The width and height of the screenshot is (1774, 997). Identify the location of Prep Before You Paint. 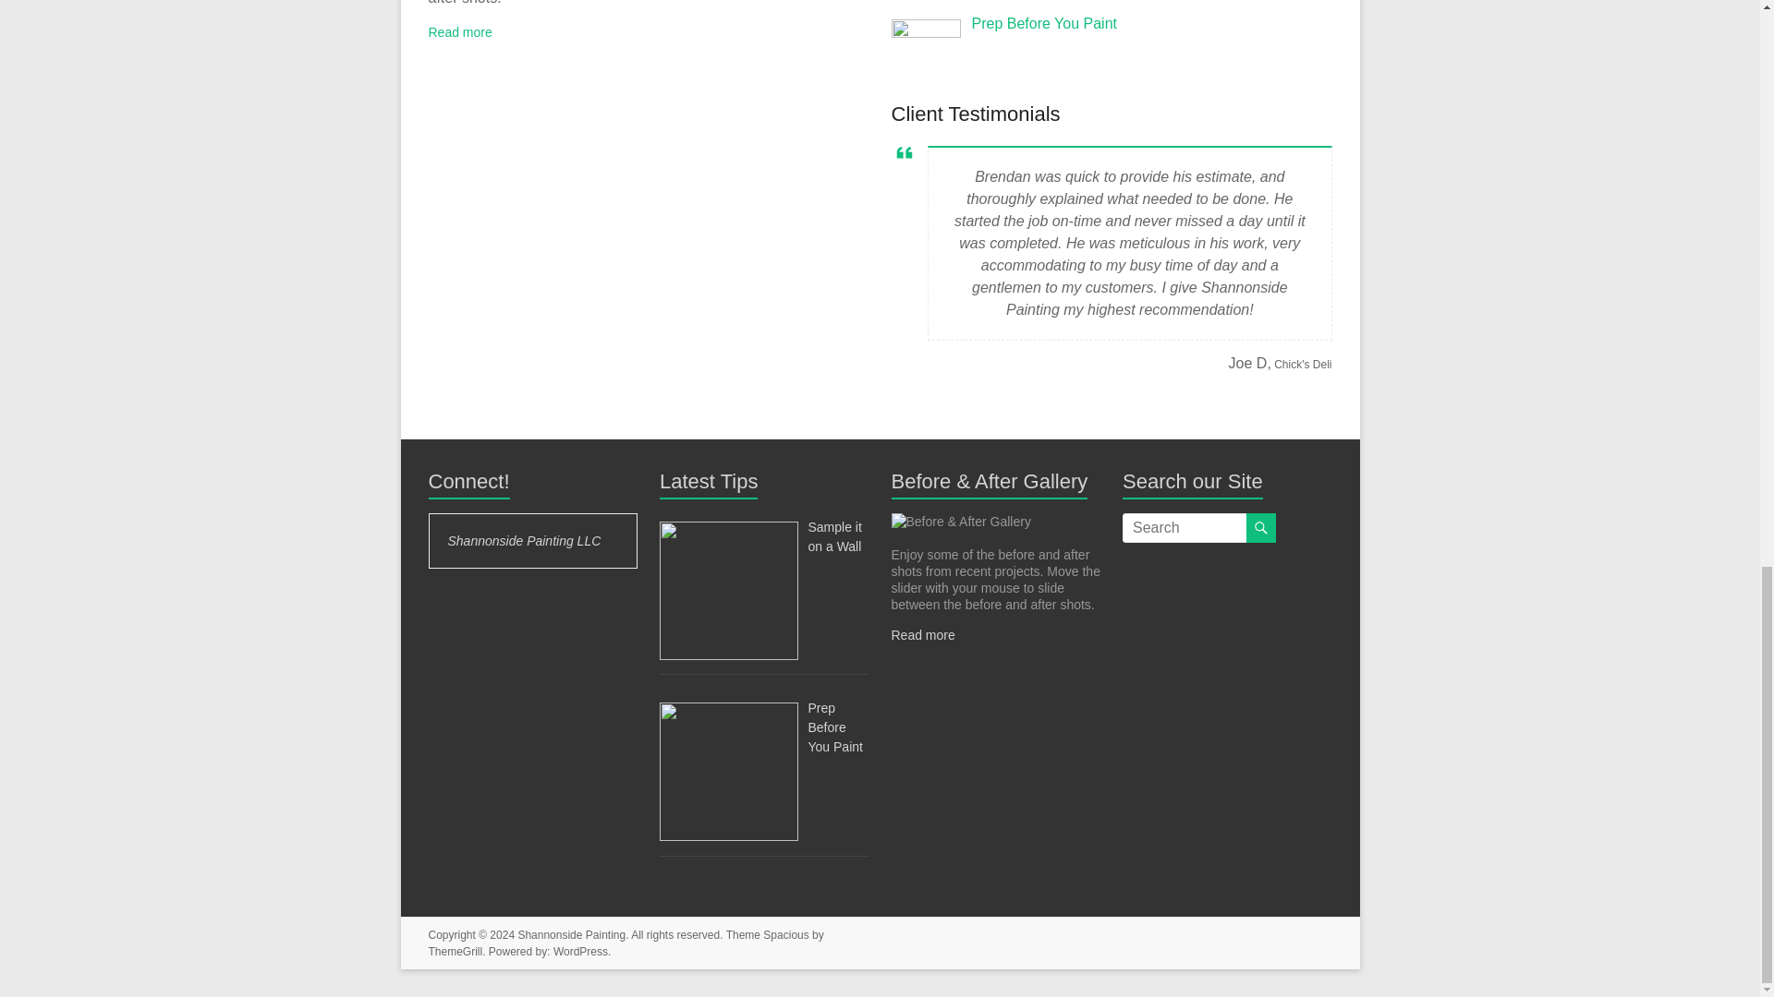
(1044, 23).